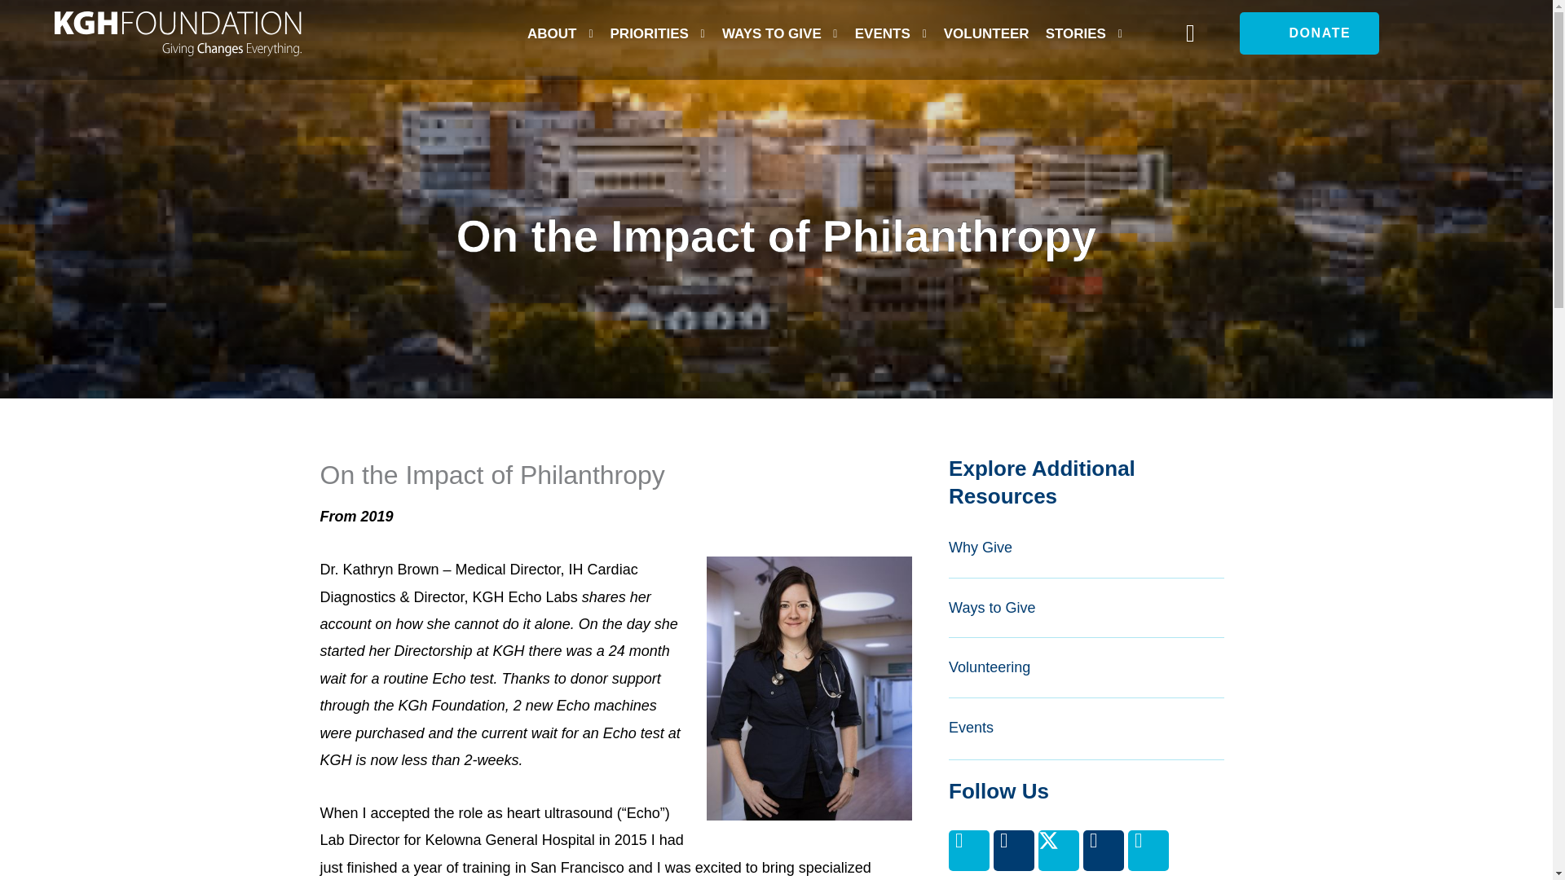 The width and height of the screenshot is (1565, 880). What do you see at coordinates (1073, 34) in the screenshot?
I see `STORIES` at bounding box center [1073, 34].